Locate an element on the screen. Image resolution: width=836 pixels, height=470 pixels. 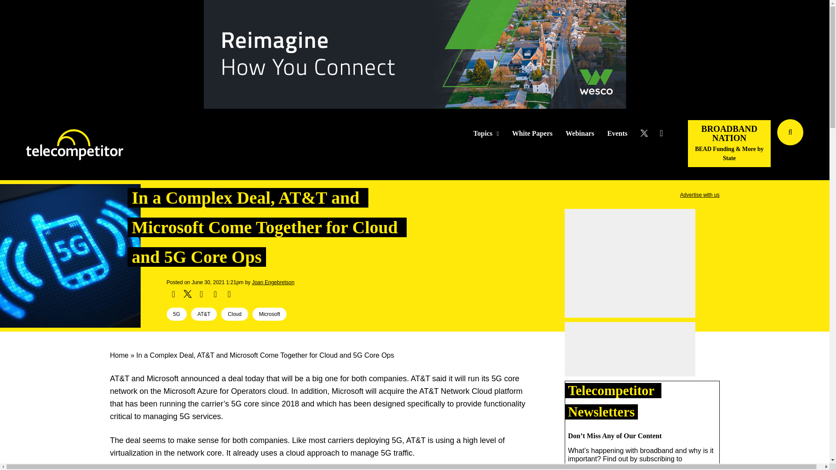
White Papers is located at coordinates (532, 134).